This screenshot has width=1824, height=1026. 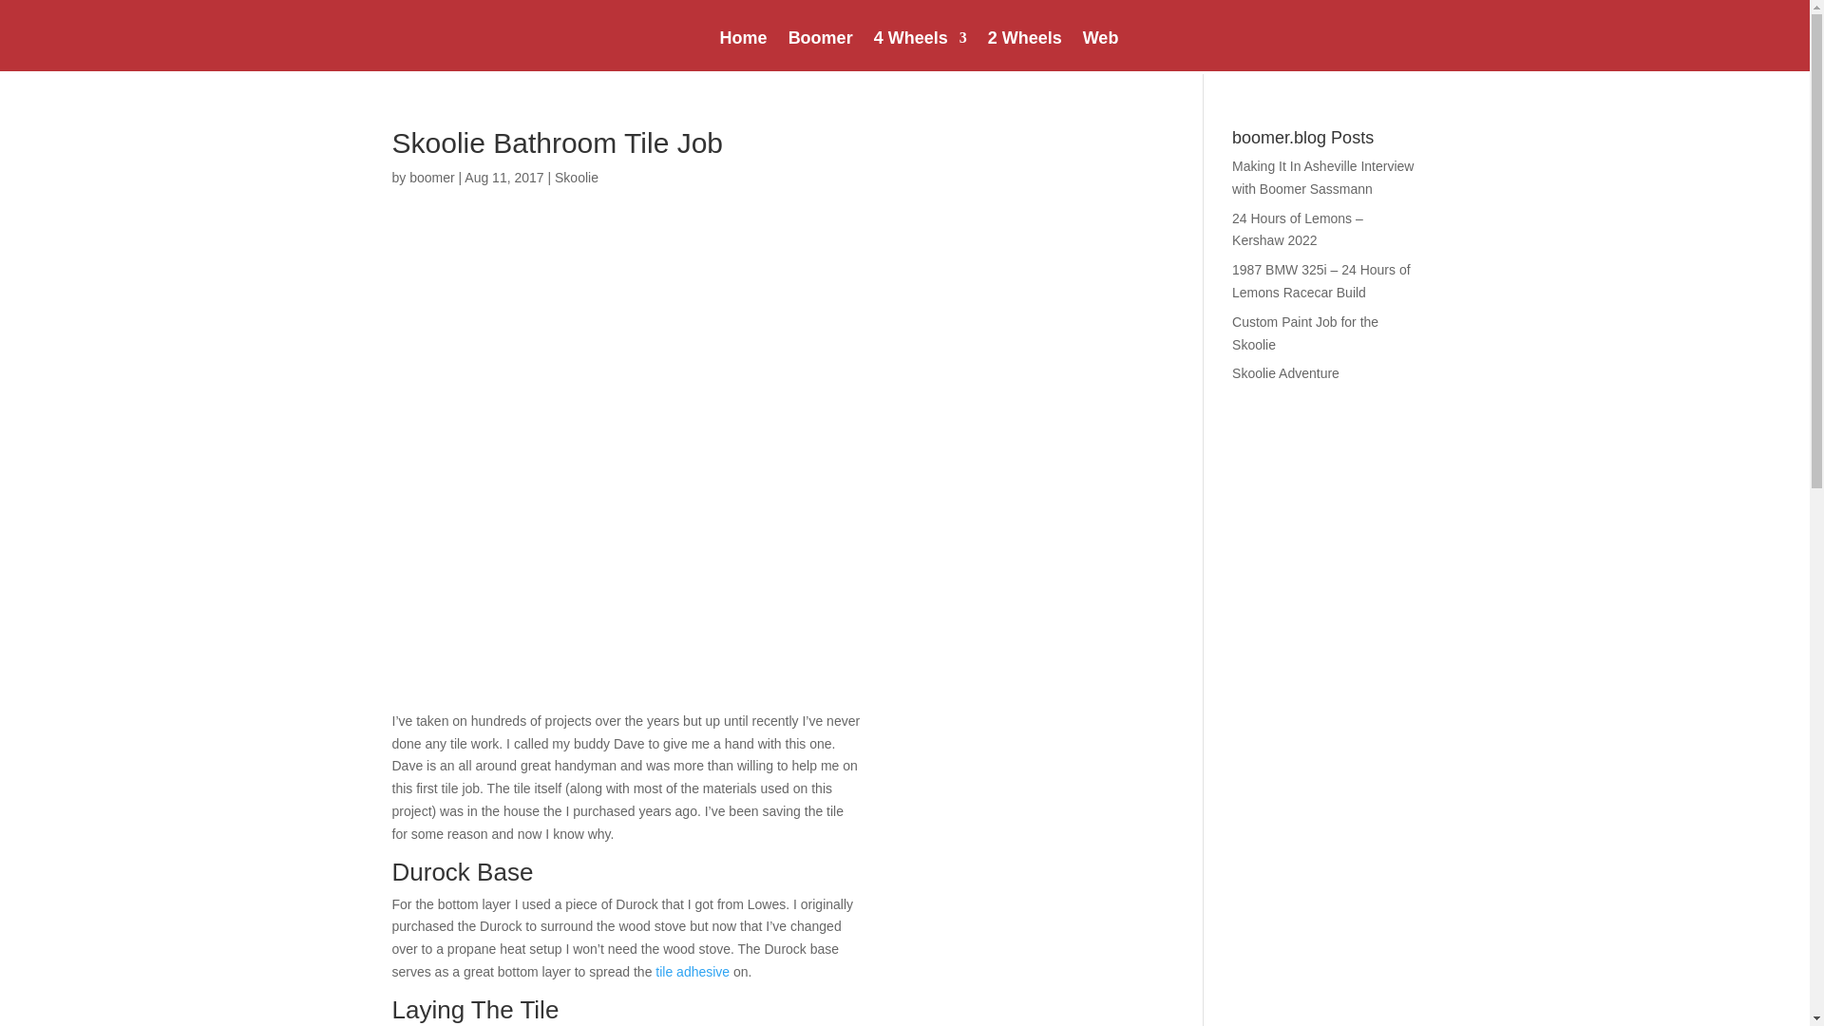 What do you see at coordinates (431, 178) in the screenshot?
I see `Posts by boomer` at bounding box center [431, 178].